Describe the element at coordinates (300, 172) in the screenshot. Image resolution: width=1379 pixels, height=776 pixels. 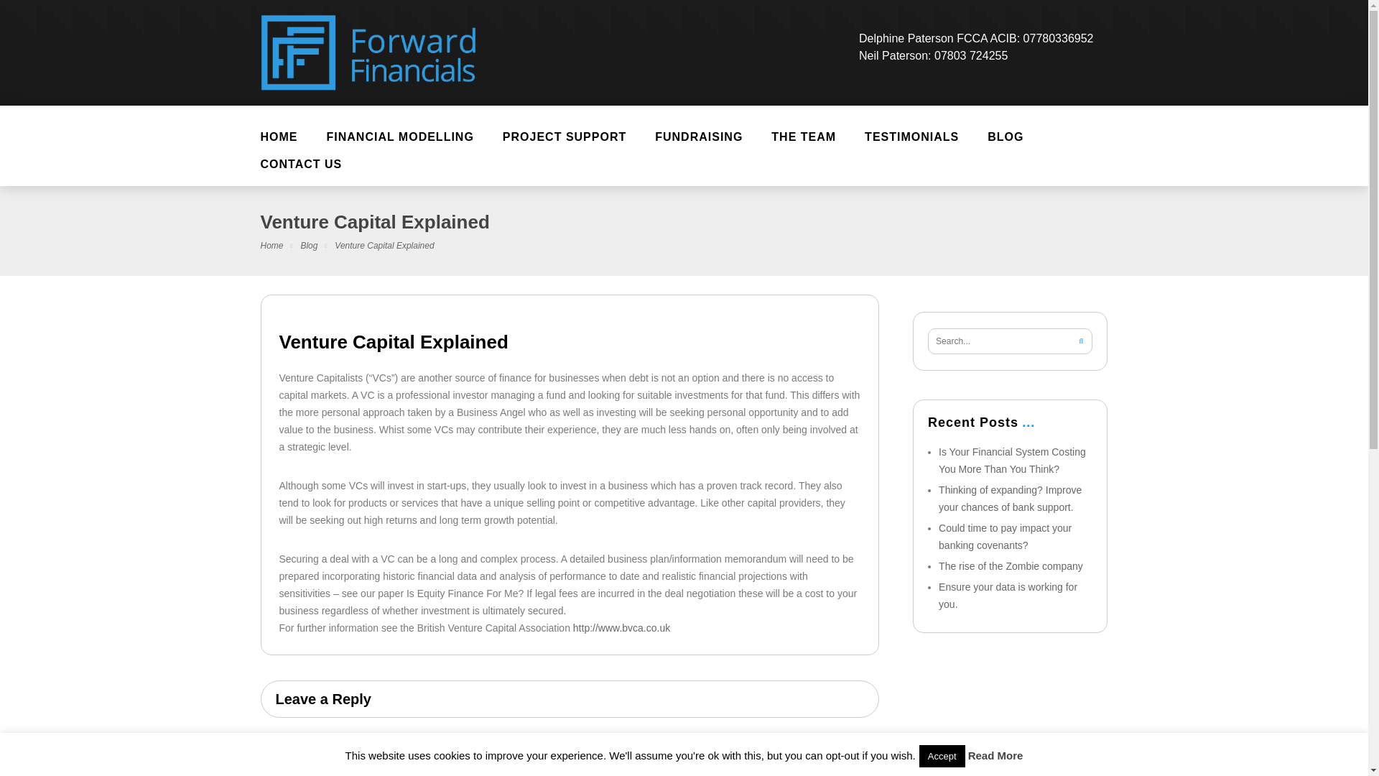
I see `CONTACT US` at that location.